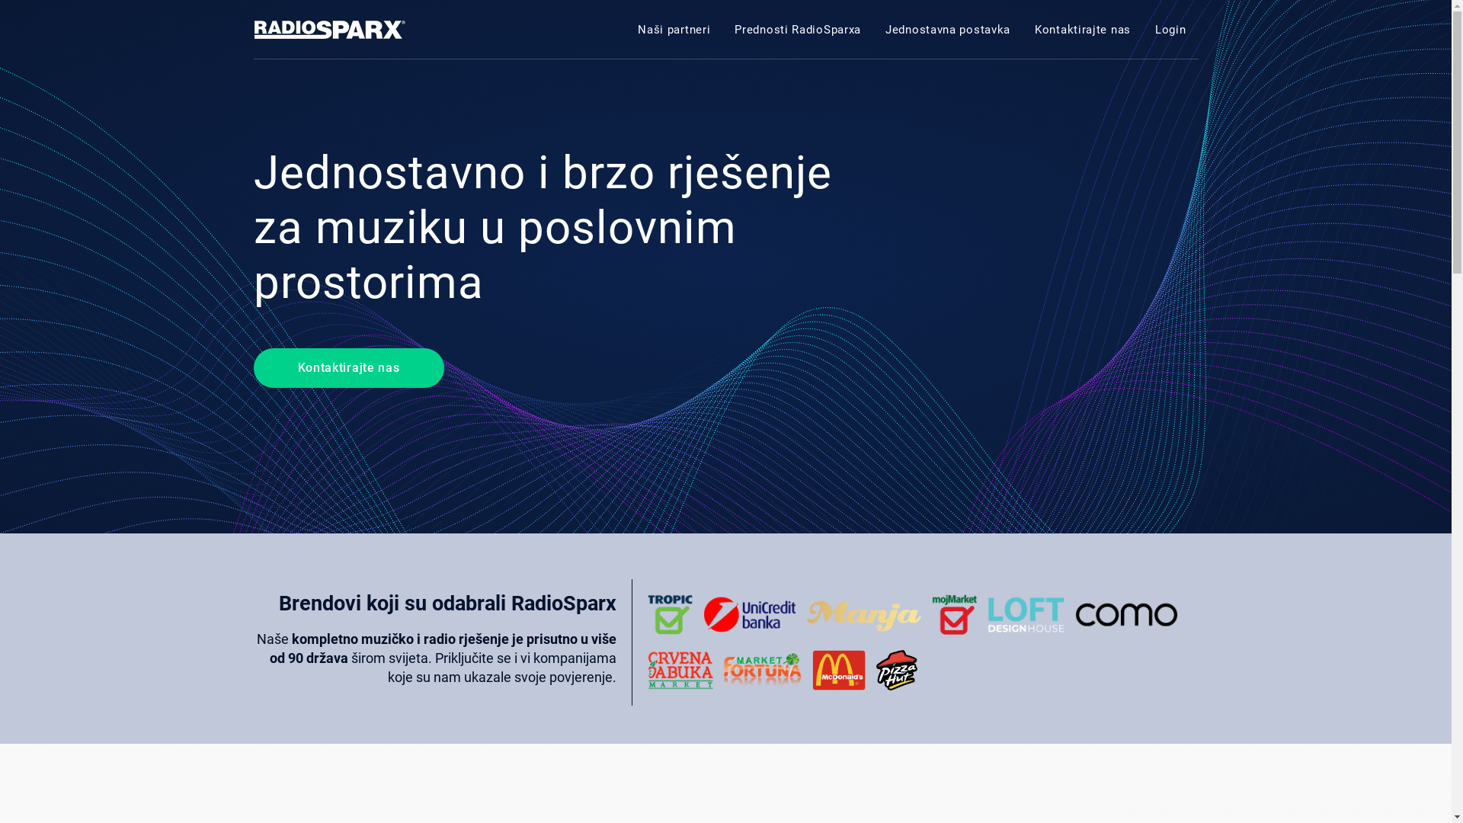 This screenshot has height=823, width=1463. I want to click on Kontaktirajte nas, so click(1083, 30).